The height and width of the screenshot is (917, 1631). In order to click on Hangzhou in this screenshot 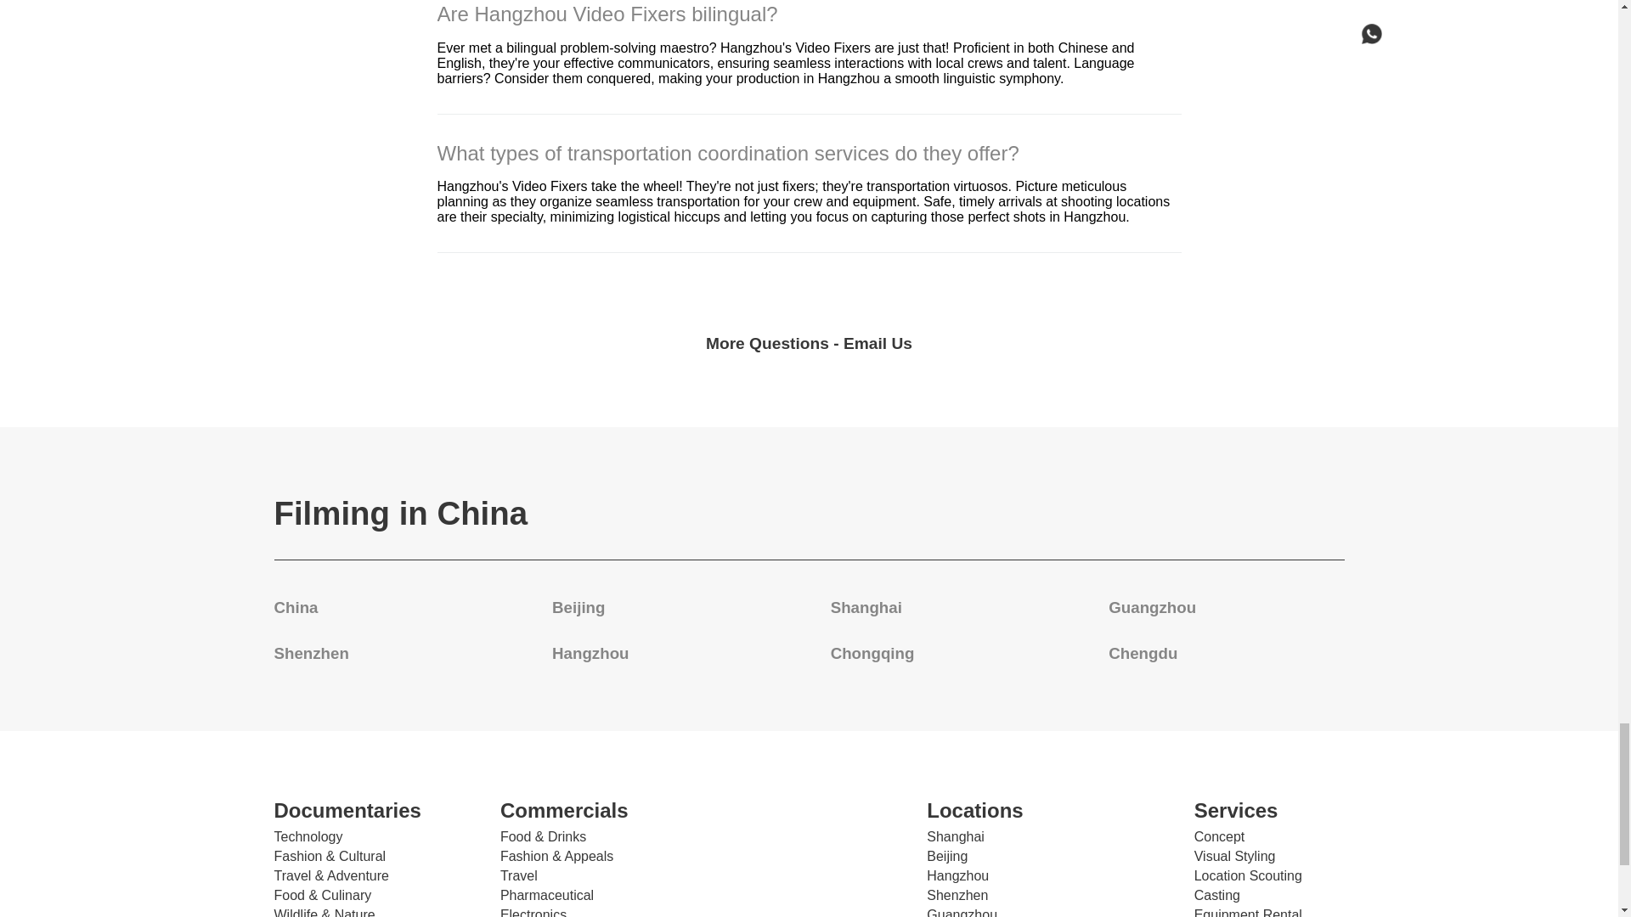, I will do `click(590, 653)`.